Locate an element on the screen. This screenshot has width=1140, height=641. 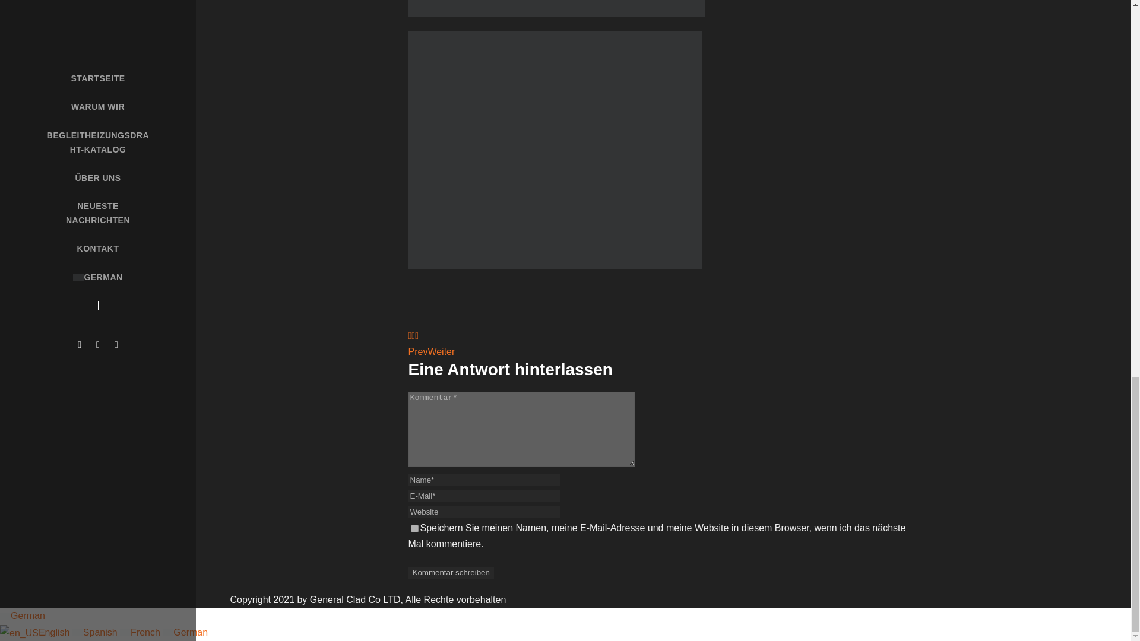
Weiter is located at coordinates (441, 351).